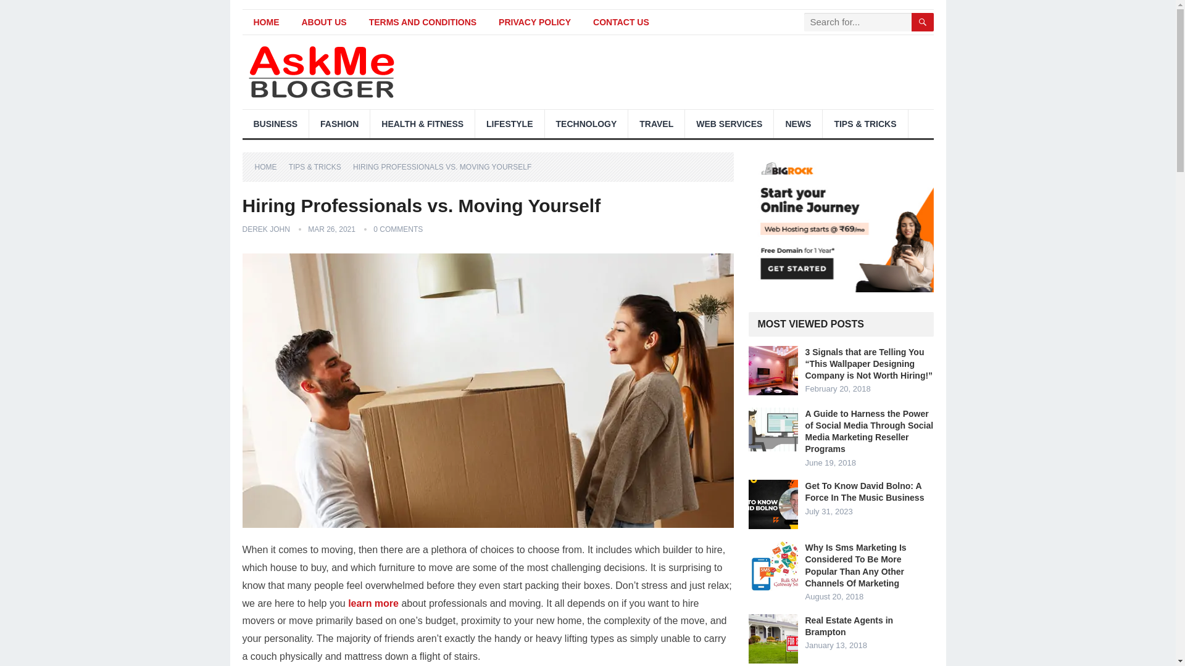 Image resolution: width=1185 pixels, height=666 pixels. I want to click on Posts by Derek John, so click(265, 229).